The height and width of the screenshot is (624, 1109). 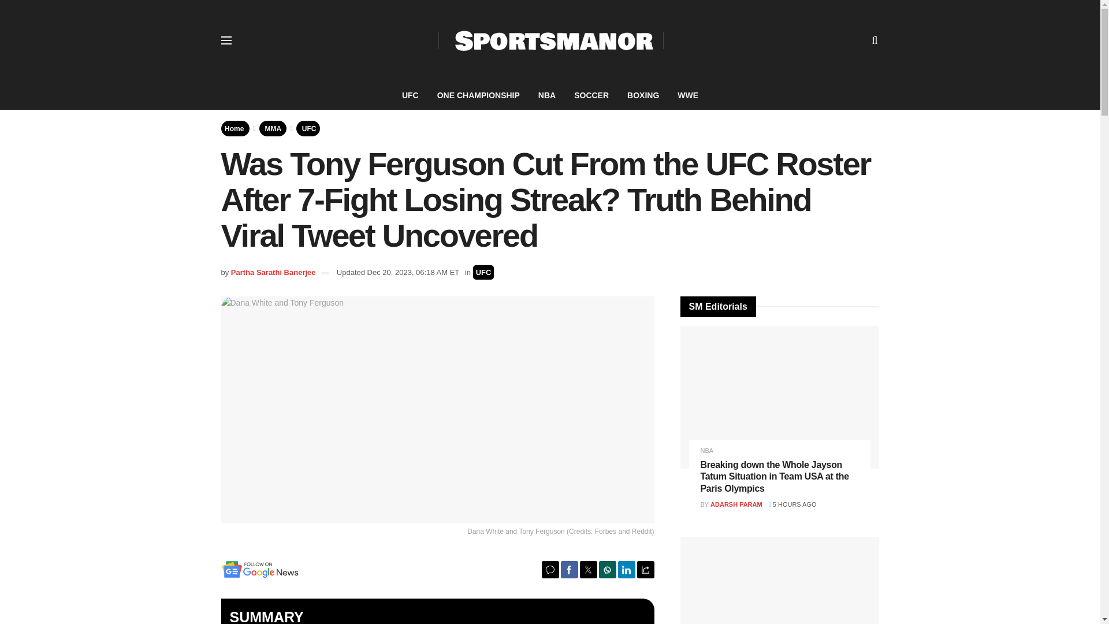 I want to click on Partha Sarathi Banerjee, so click(x=273, y=273).